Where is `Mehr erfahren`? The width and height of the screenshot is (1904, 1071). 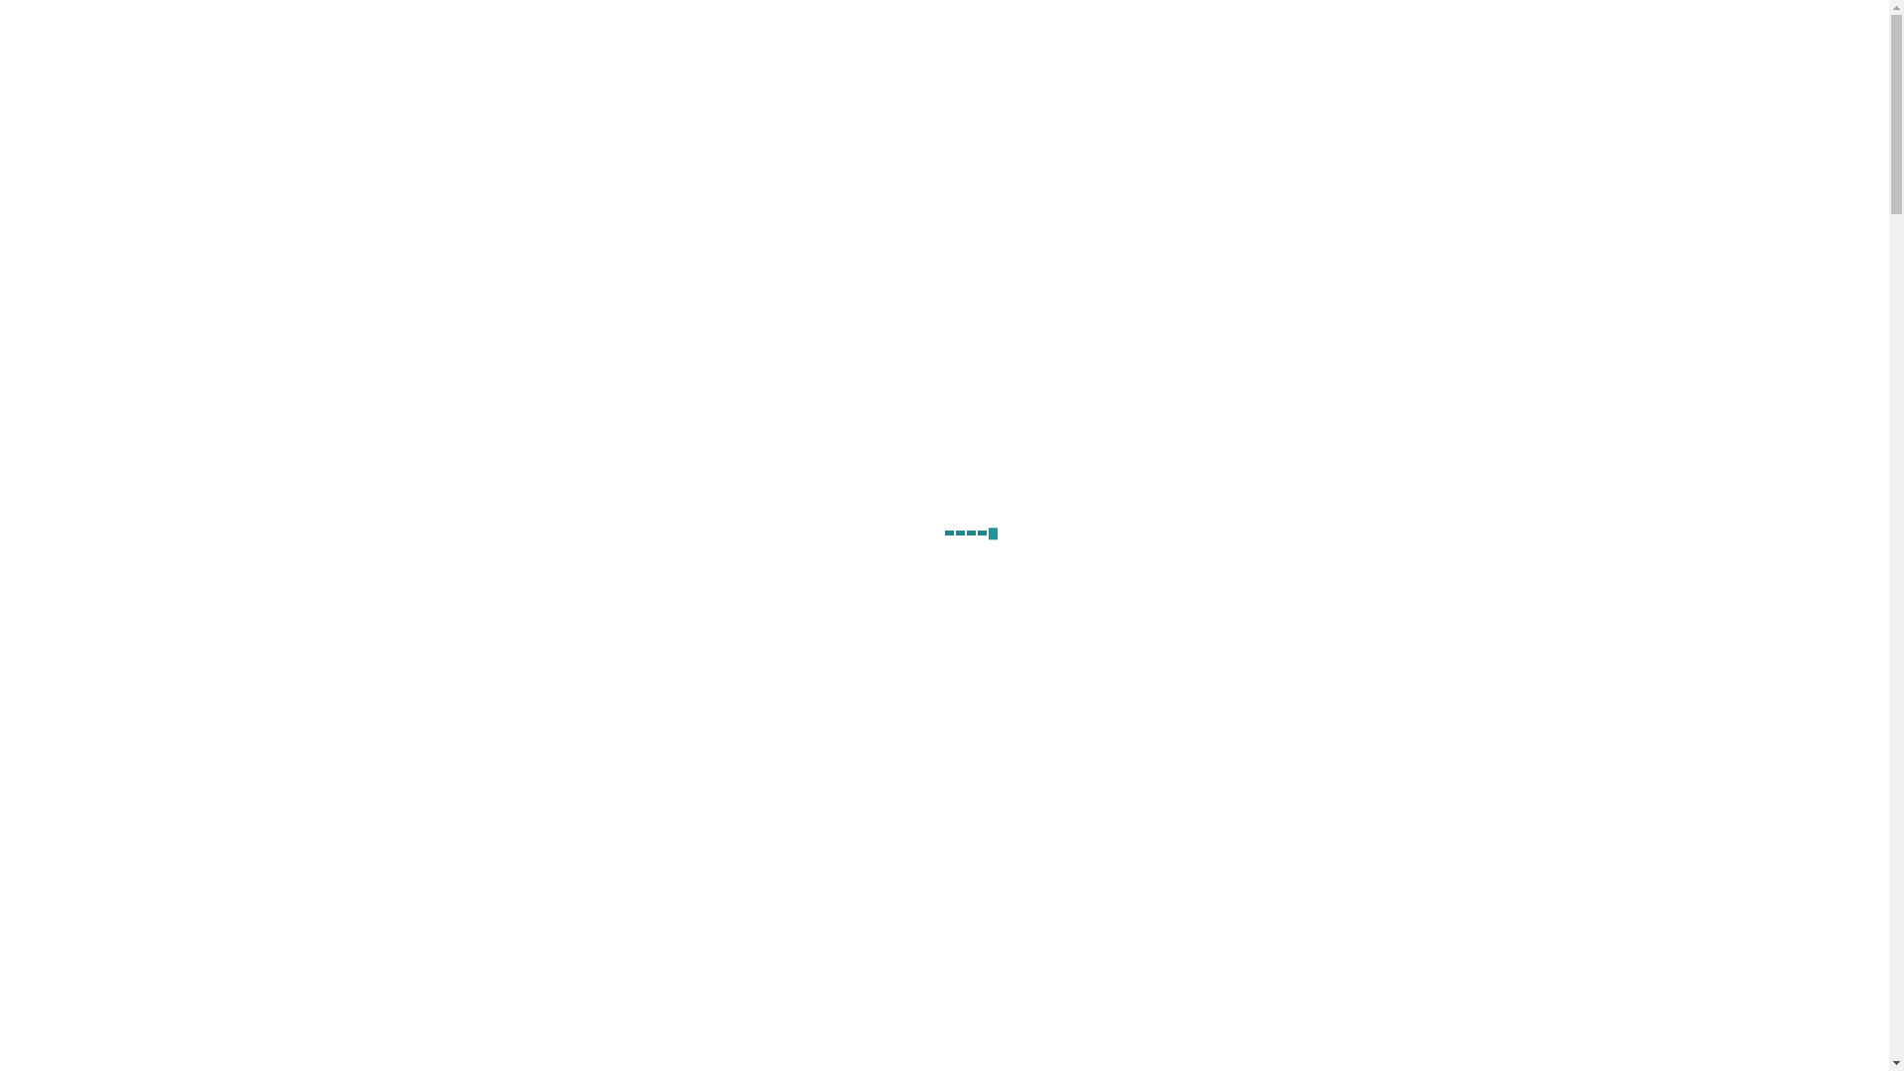
Mehr erfahren is located at coordinates (394, 977).